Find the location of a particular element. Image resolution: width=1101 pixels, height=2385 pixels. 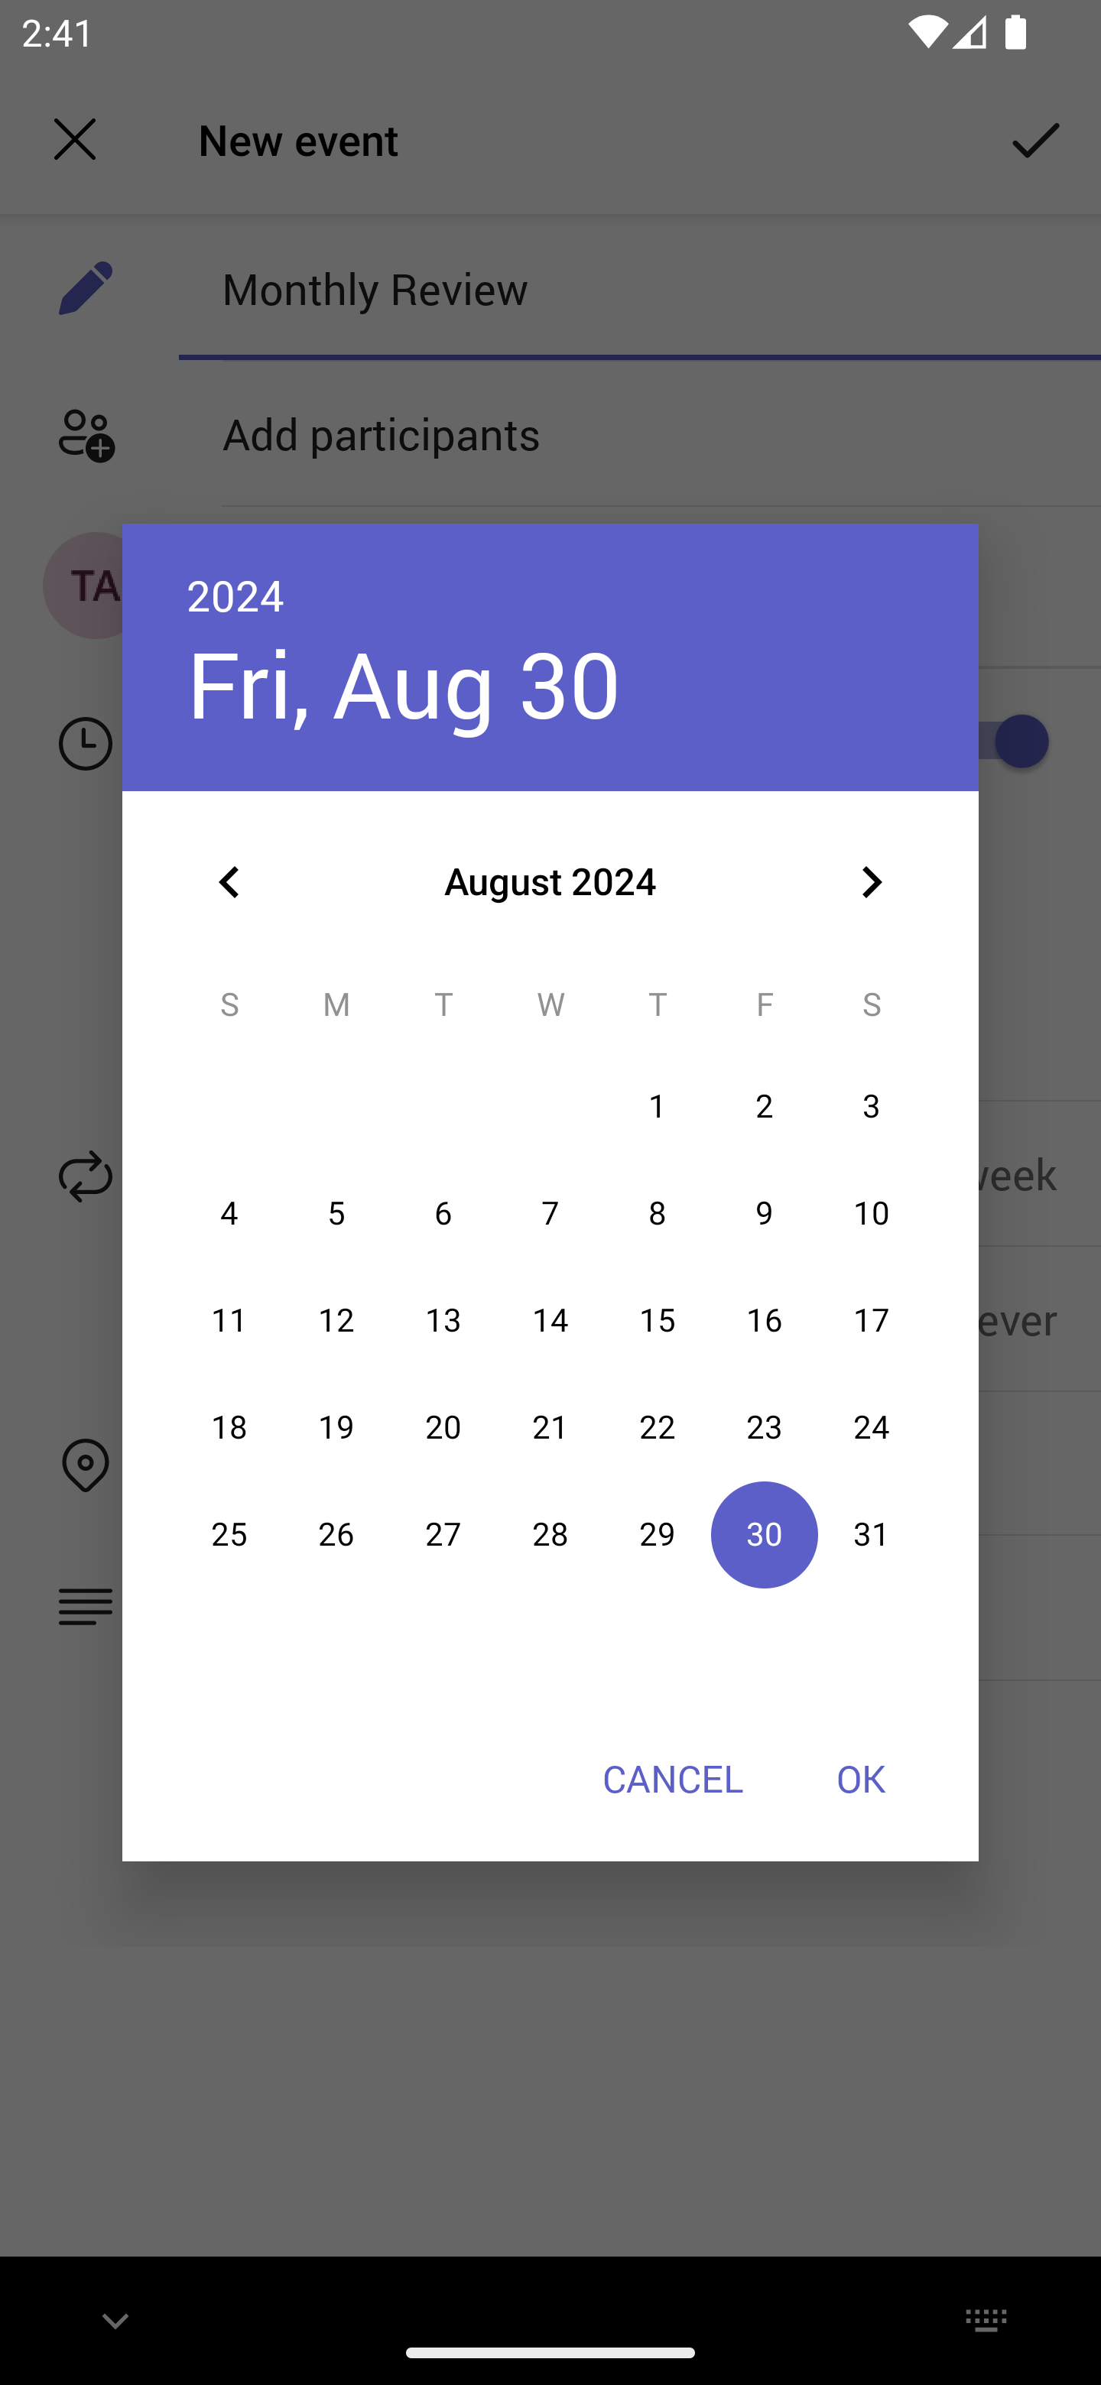

4 04 August 2024 is located at coordinates (229, 1214).